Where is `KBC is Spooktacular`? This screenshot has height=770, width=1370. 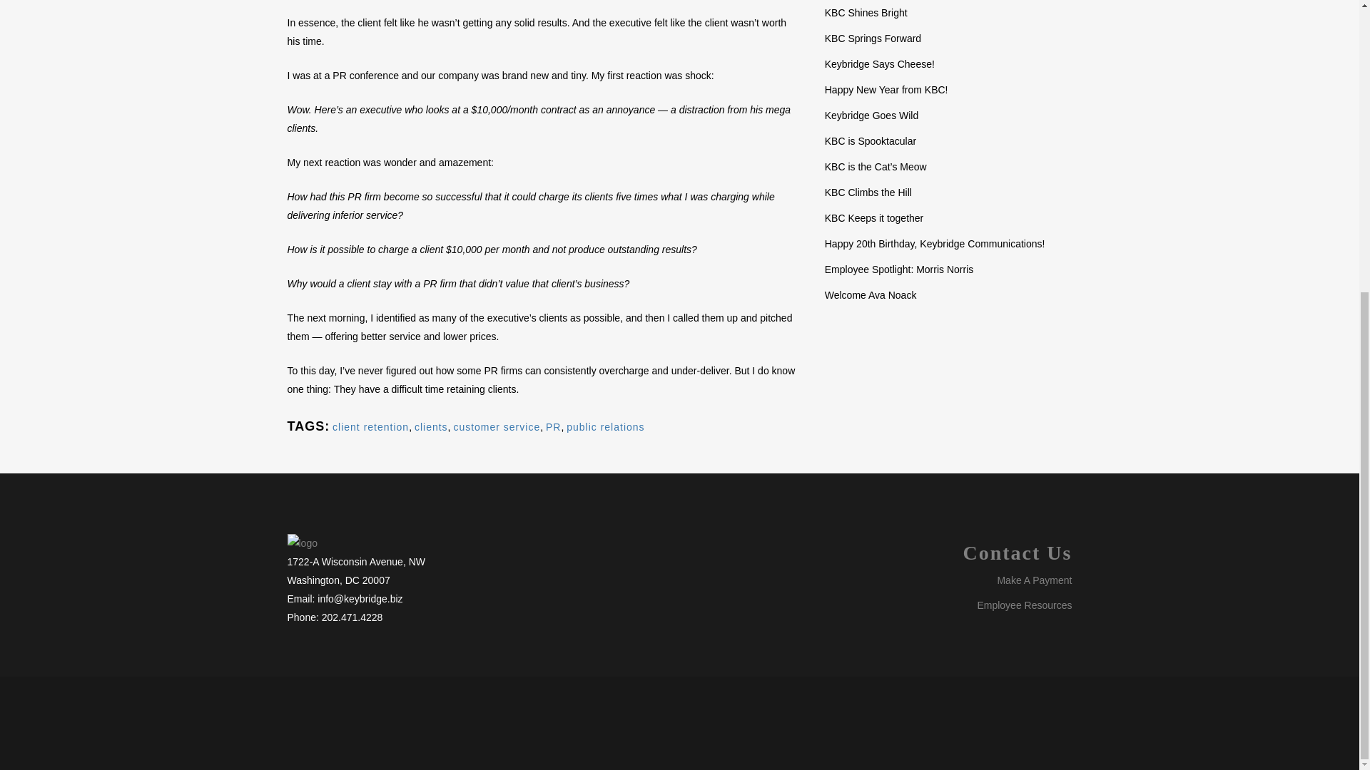
KBC is Spooktacular is located at coordinates (871, 141).